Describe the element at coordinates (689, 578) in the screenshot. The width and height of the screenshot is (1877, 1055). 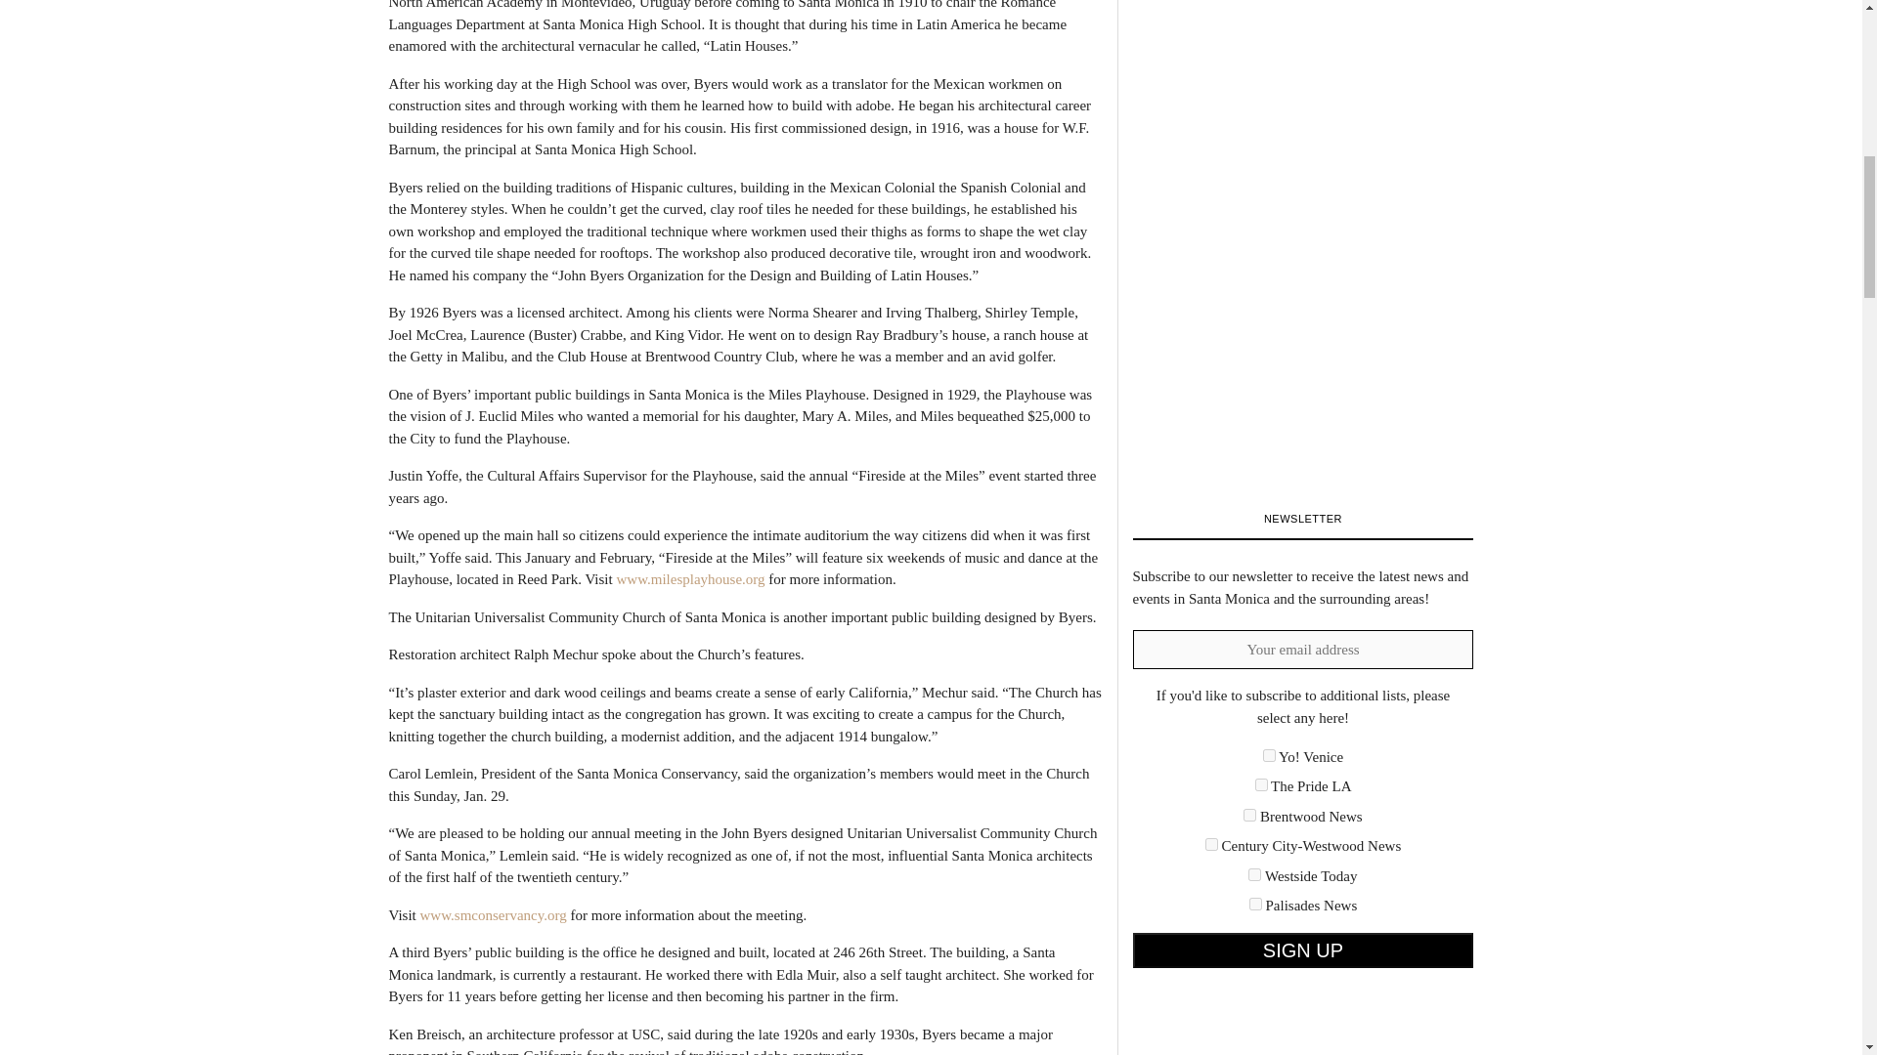
I see `www.milesplayhouse.org` at that location.